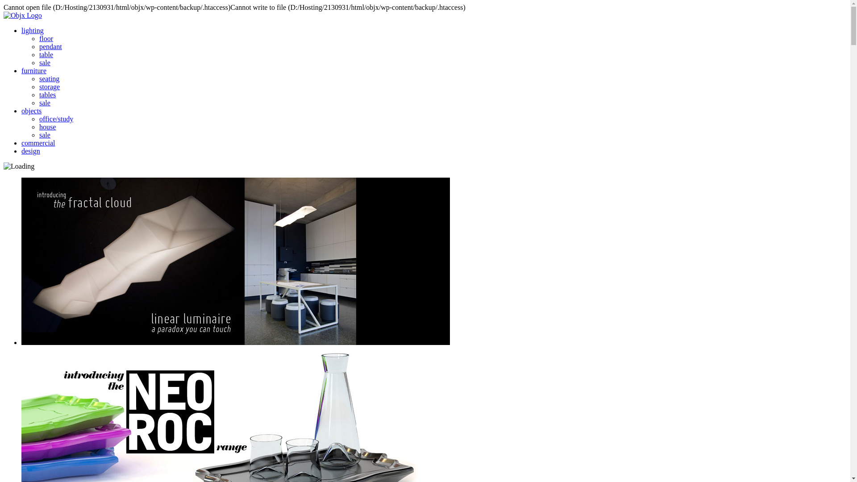  What do you see at coordinates (45, 103) in the screenshot?
I see `sale` at bounding box center [45, 103].